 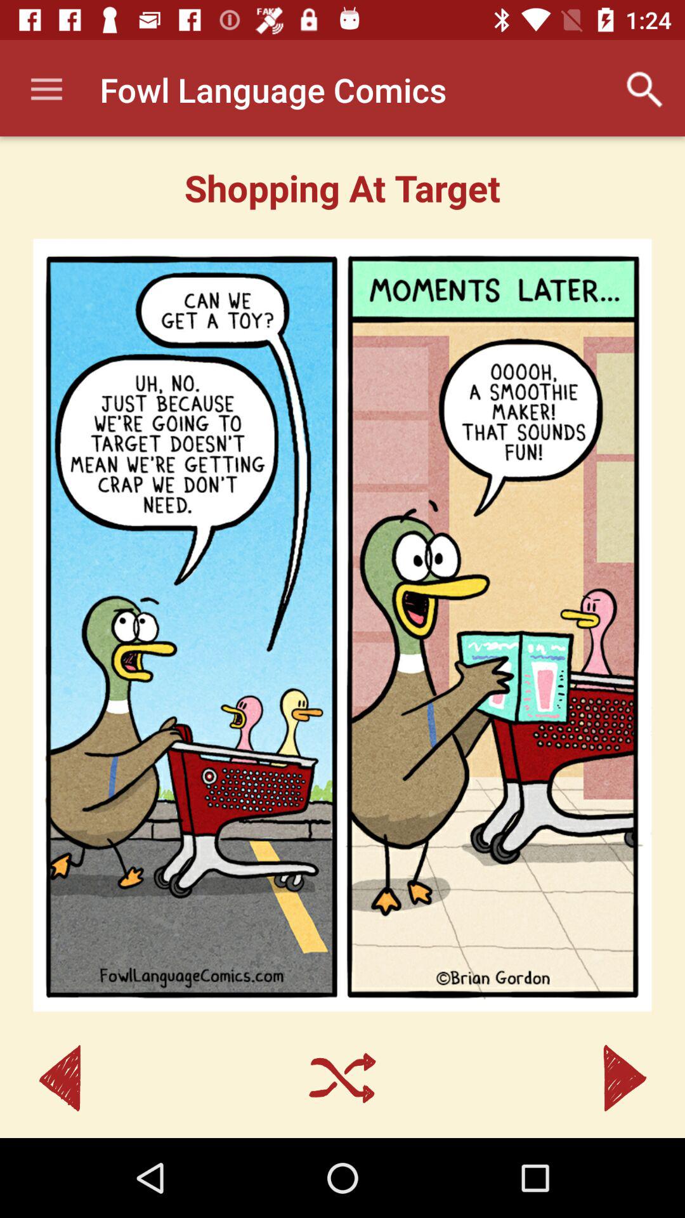 I want to click on press icon next to the fowl language comics, so click(x=644, y=89).